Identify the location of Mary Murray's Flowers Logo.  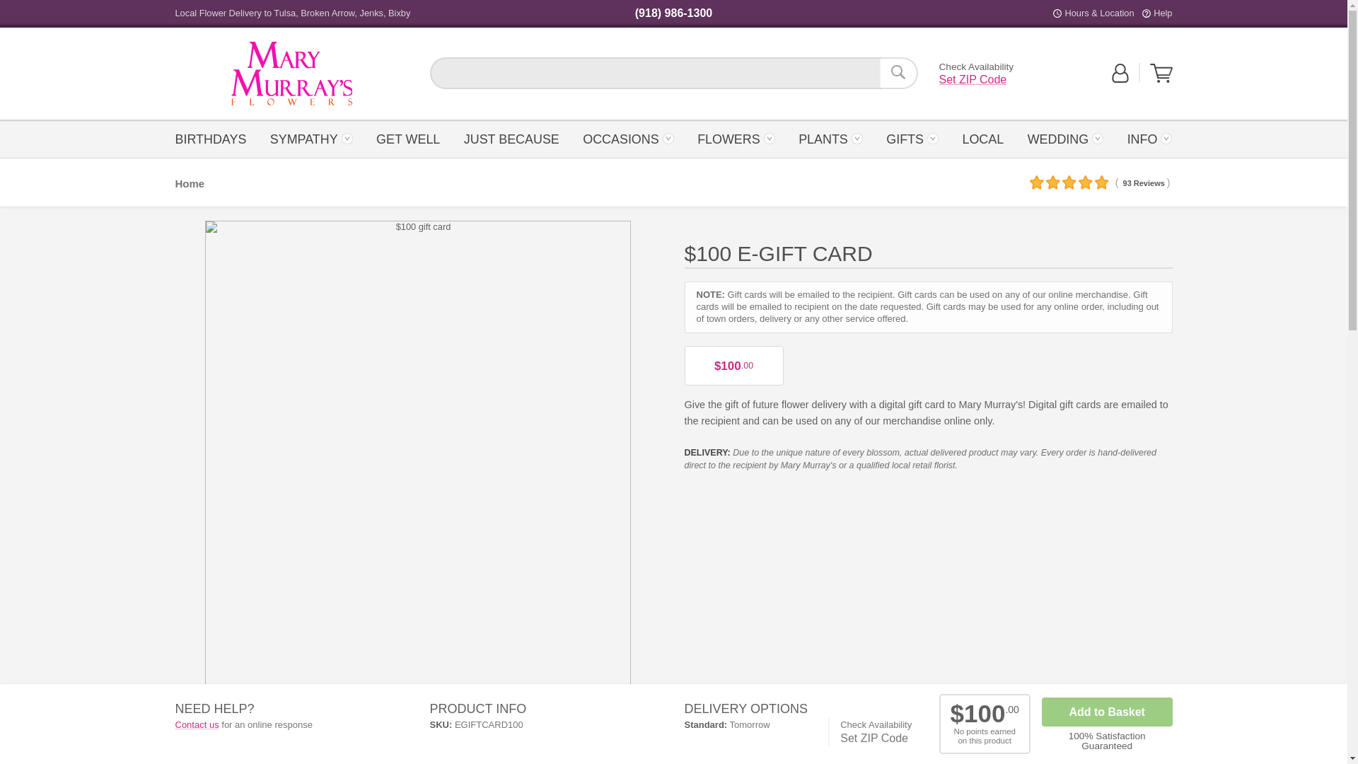
(291, 74).